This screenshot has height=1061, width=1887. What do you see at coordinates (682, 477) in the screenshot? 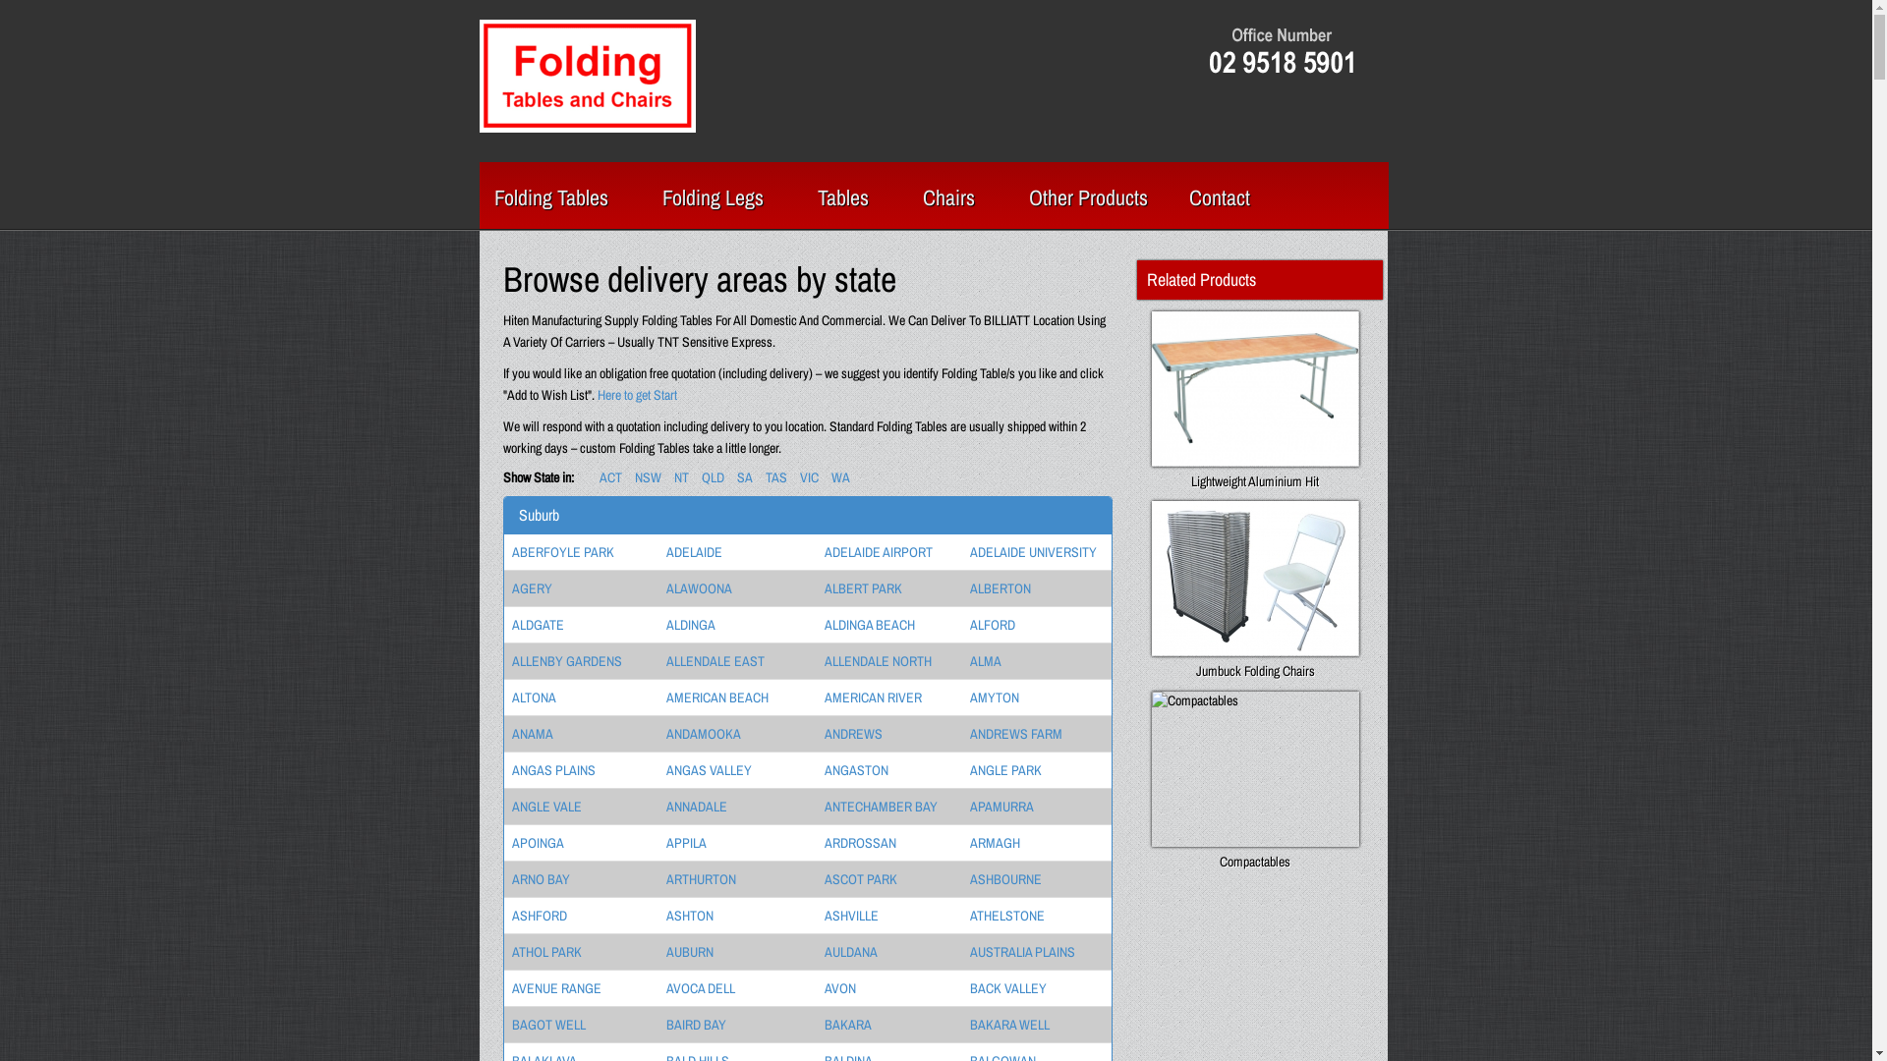
I see `NT` at bounding box center [682, 477].